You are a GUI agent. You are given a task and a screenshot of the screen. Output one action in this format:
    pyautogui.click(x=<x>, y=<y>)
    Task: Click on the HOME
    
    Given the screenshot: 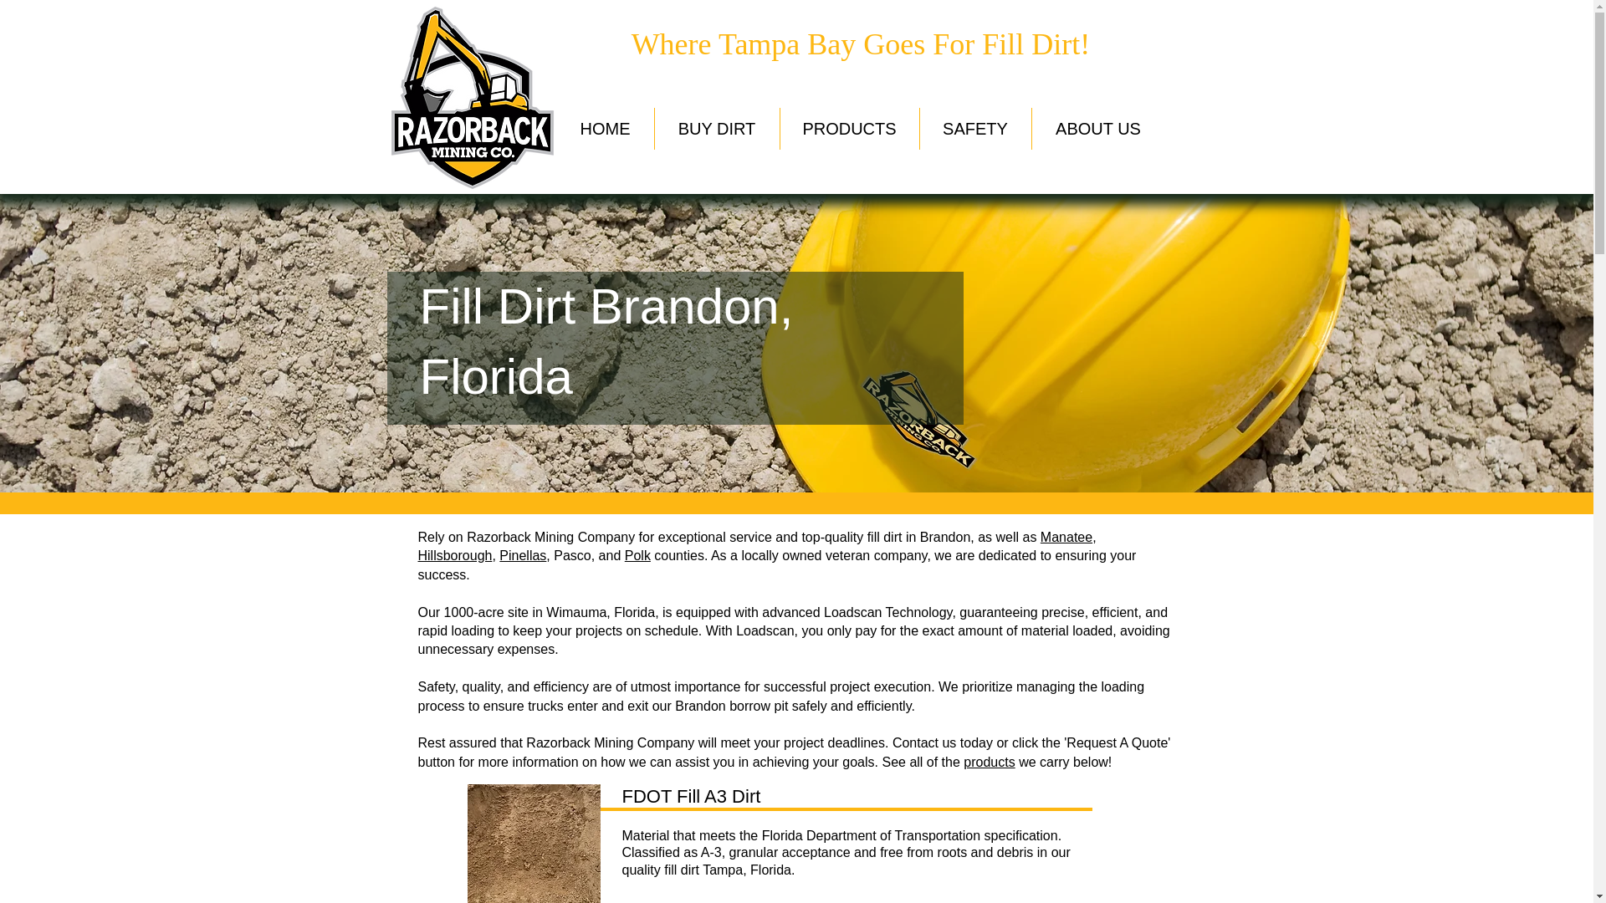 What is the action you would take?
    pyautogui.click(x=606, y=129)
    